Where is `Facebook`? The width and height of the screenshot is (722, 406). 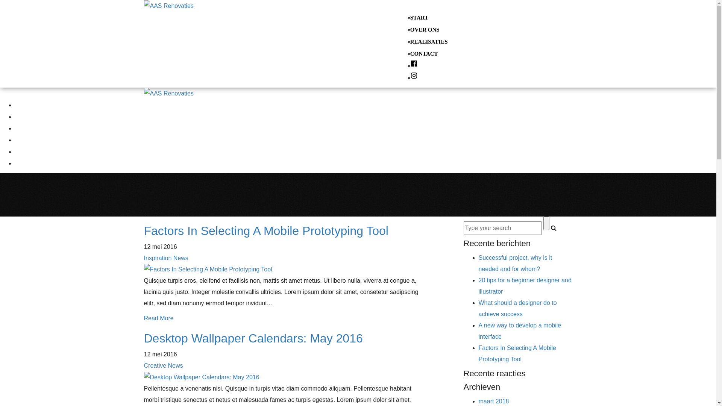 Facebook is located at coordinates (19, 151).